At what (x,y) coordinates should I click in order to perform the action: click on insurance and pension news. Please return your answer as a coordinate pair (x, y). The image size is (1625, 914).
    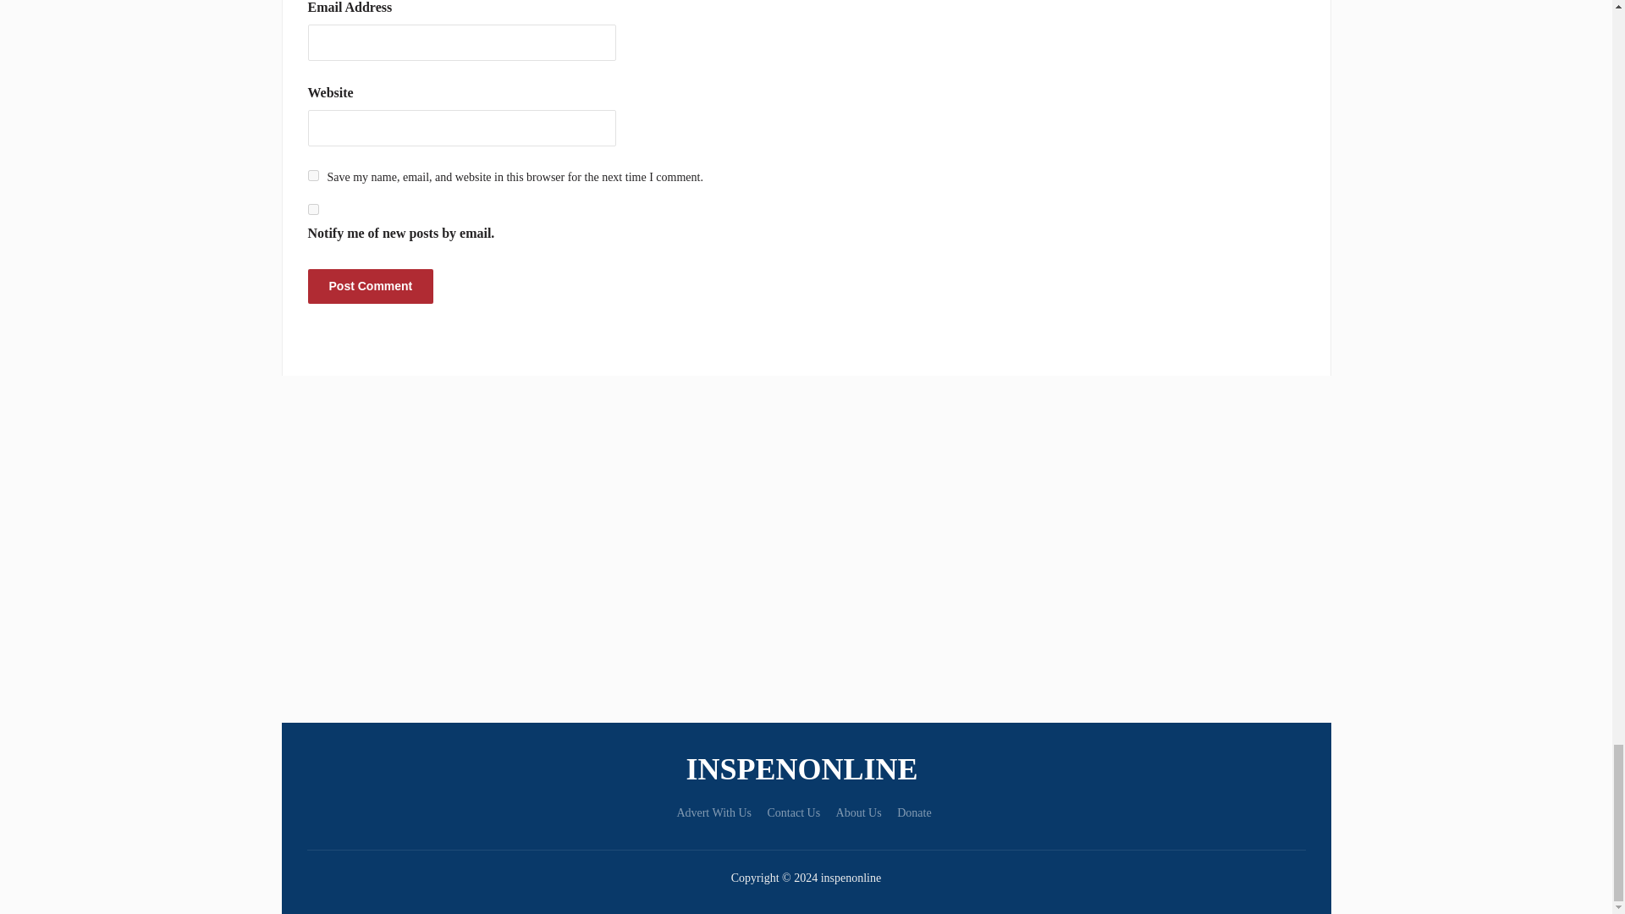
    Looking at the image, I should click on (806, 768).